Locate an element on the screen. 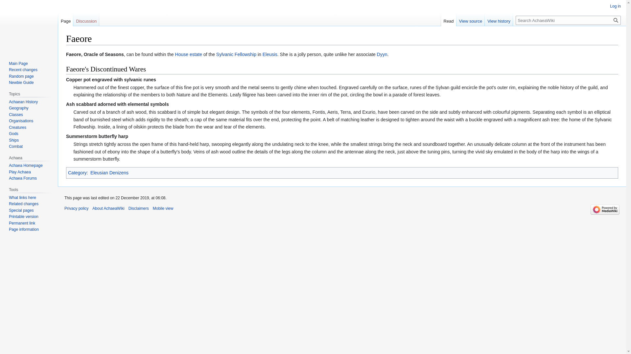 This screenshot has width=631, height=354. Search is located at coordinates (616, 20).